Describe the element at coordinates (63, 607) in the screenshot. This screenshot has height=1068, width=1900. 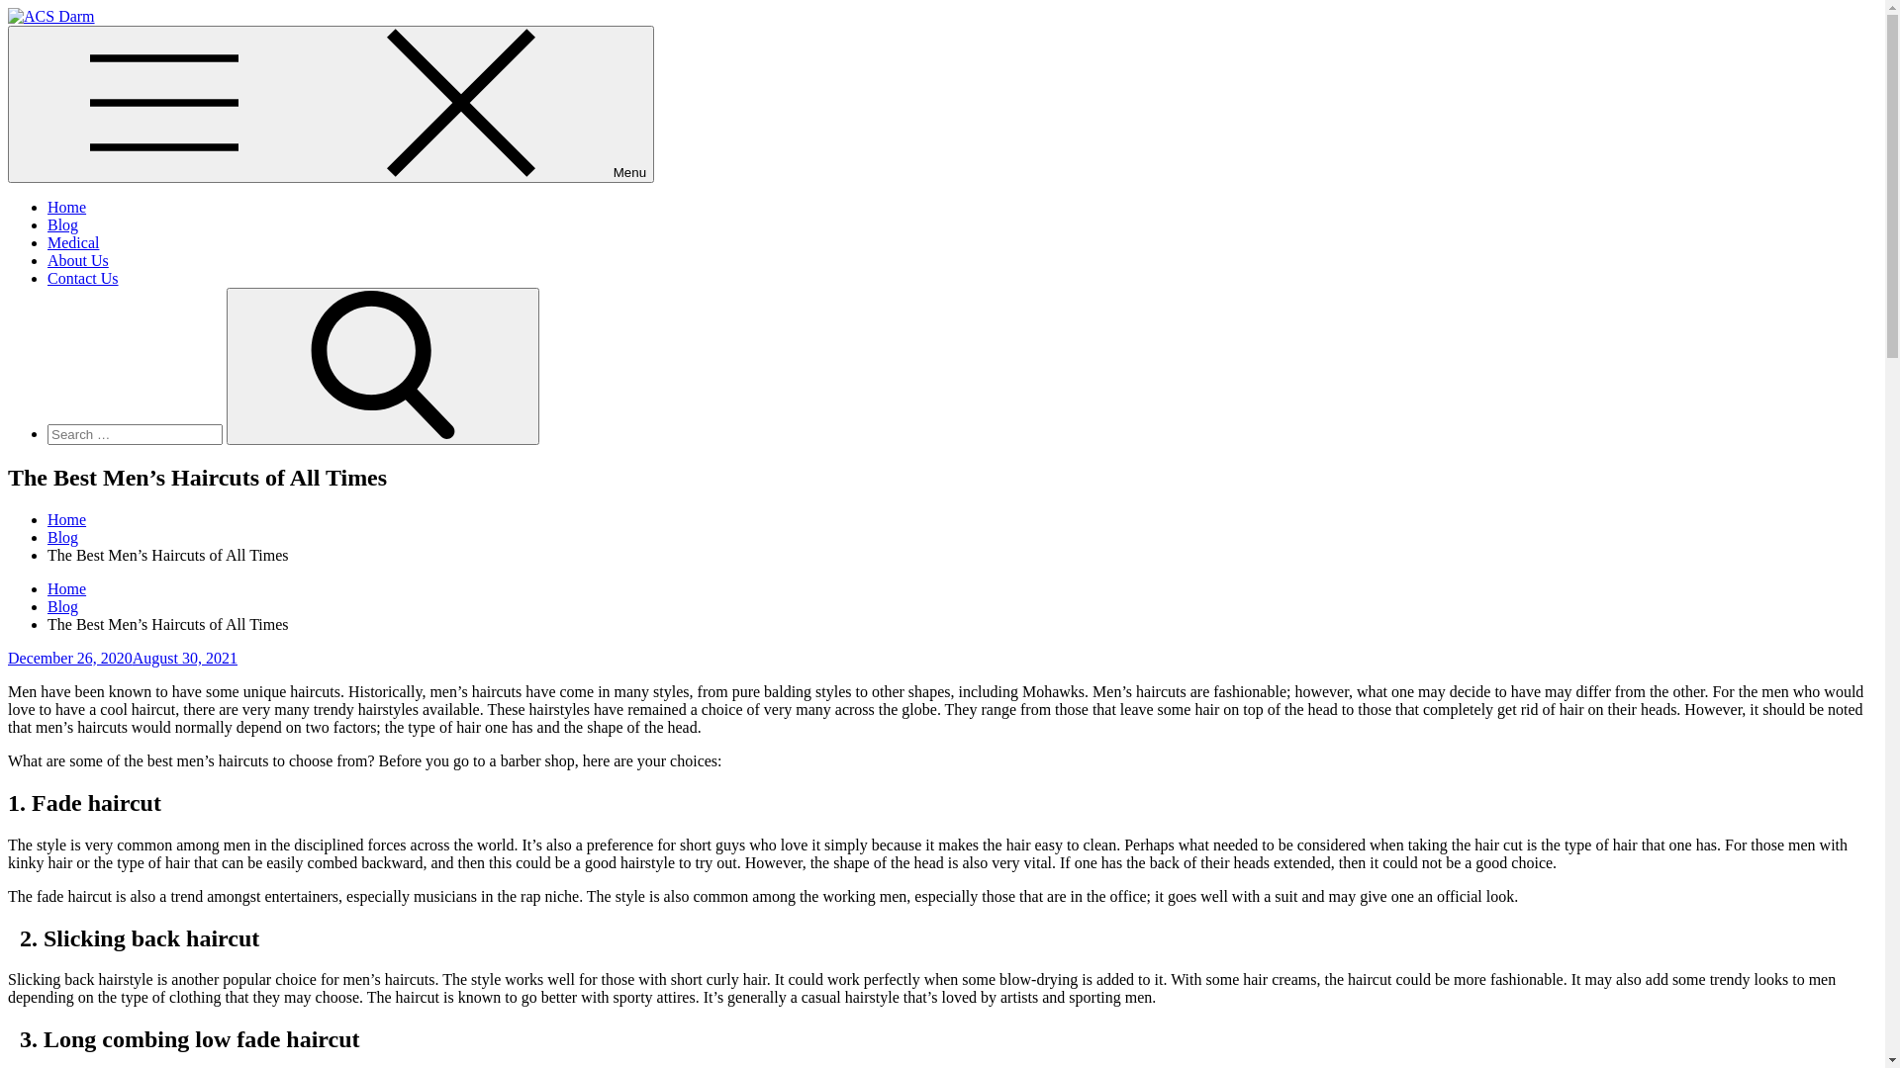
I see `Blog` at that location.